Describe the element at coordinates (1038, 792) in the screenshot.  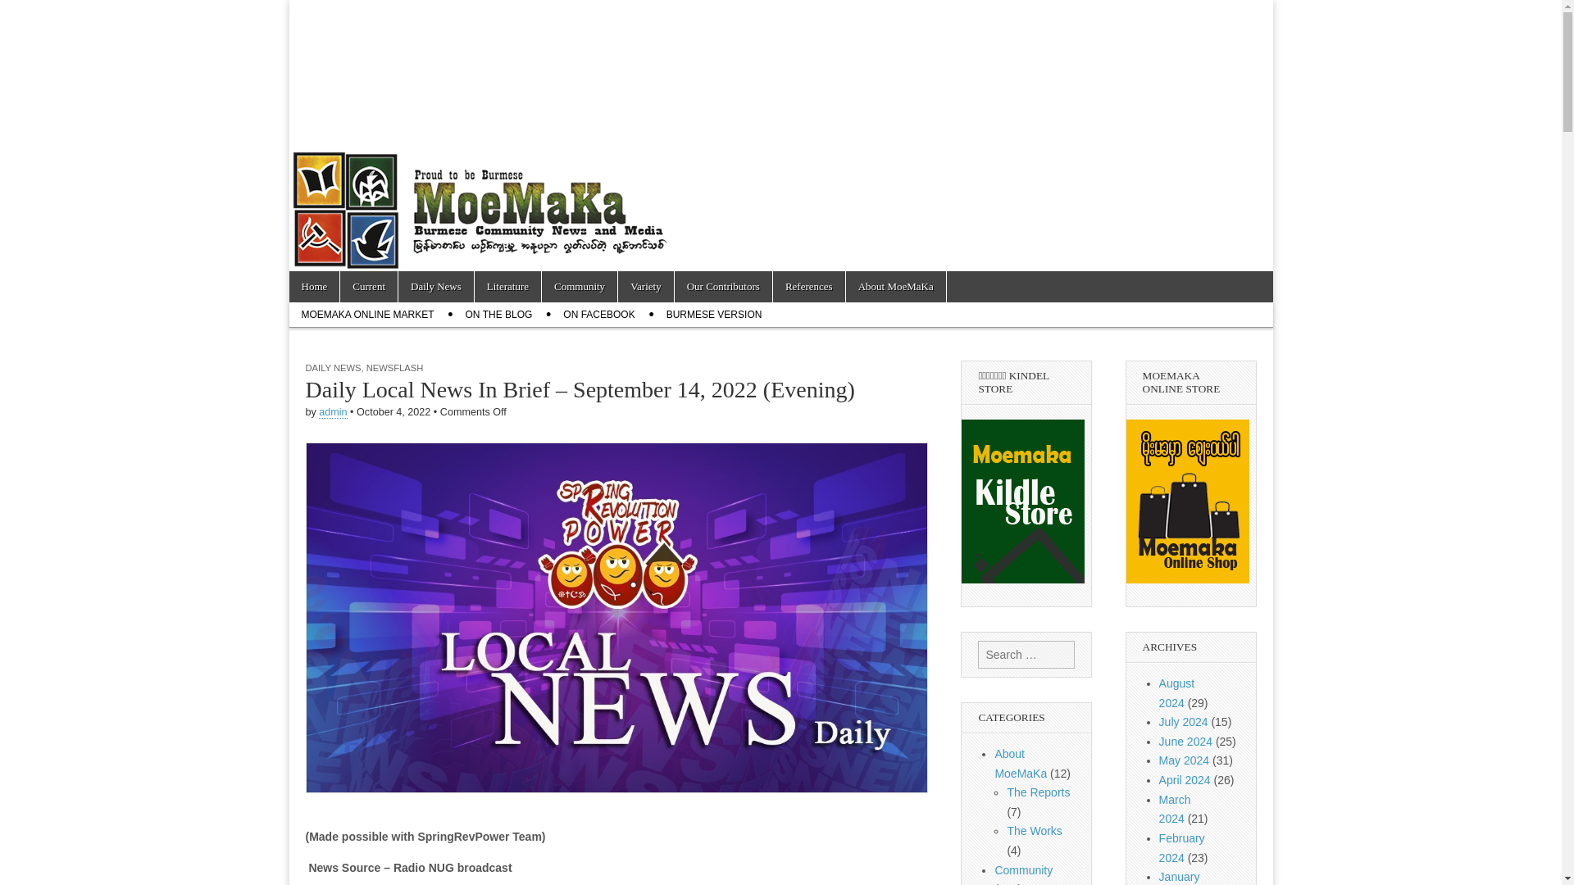
I see `The Reports of MoeMaKa` at that location.